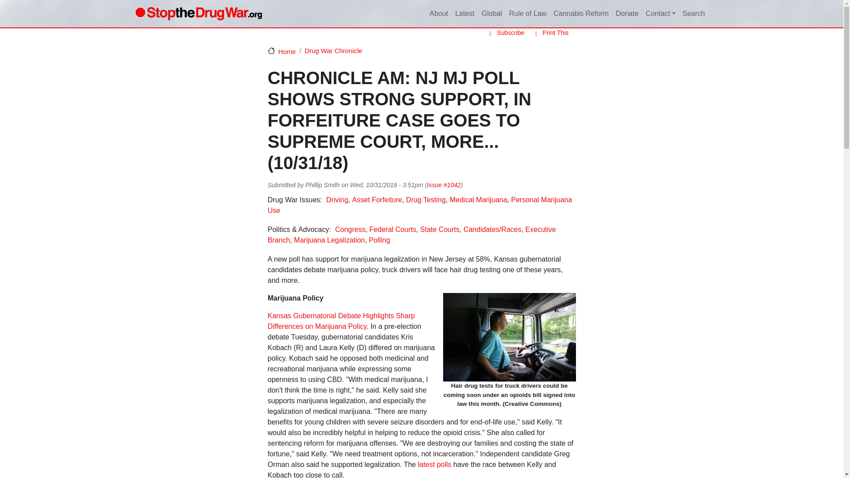 This screenshot has width=850, height=478. What do you see at coordinates (438, 14) in the screenshot?
I see `About` at bounding box center [438, 14].